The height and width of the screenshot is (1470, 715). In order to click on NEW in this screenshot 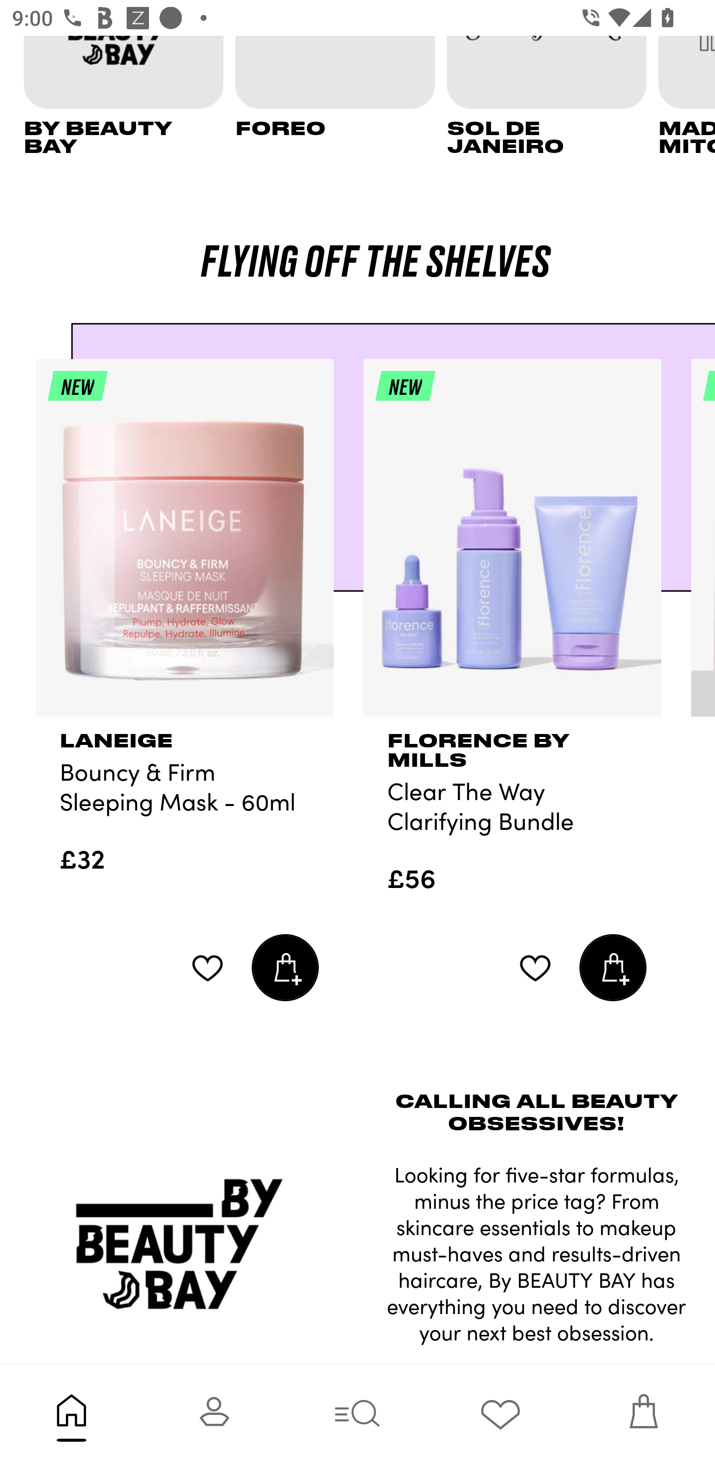, I will do `click(512, 545)`.